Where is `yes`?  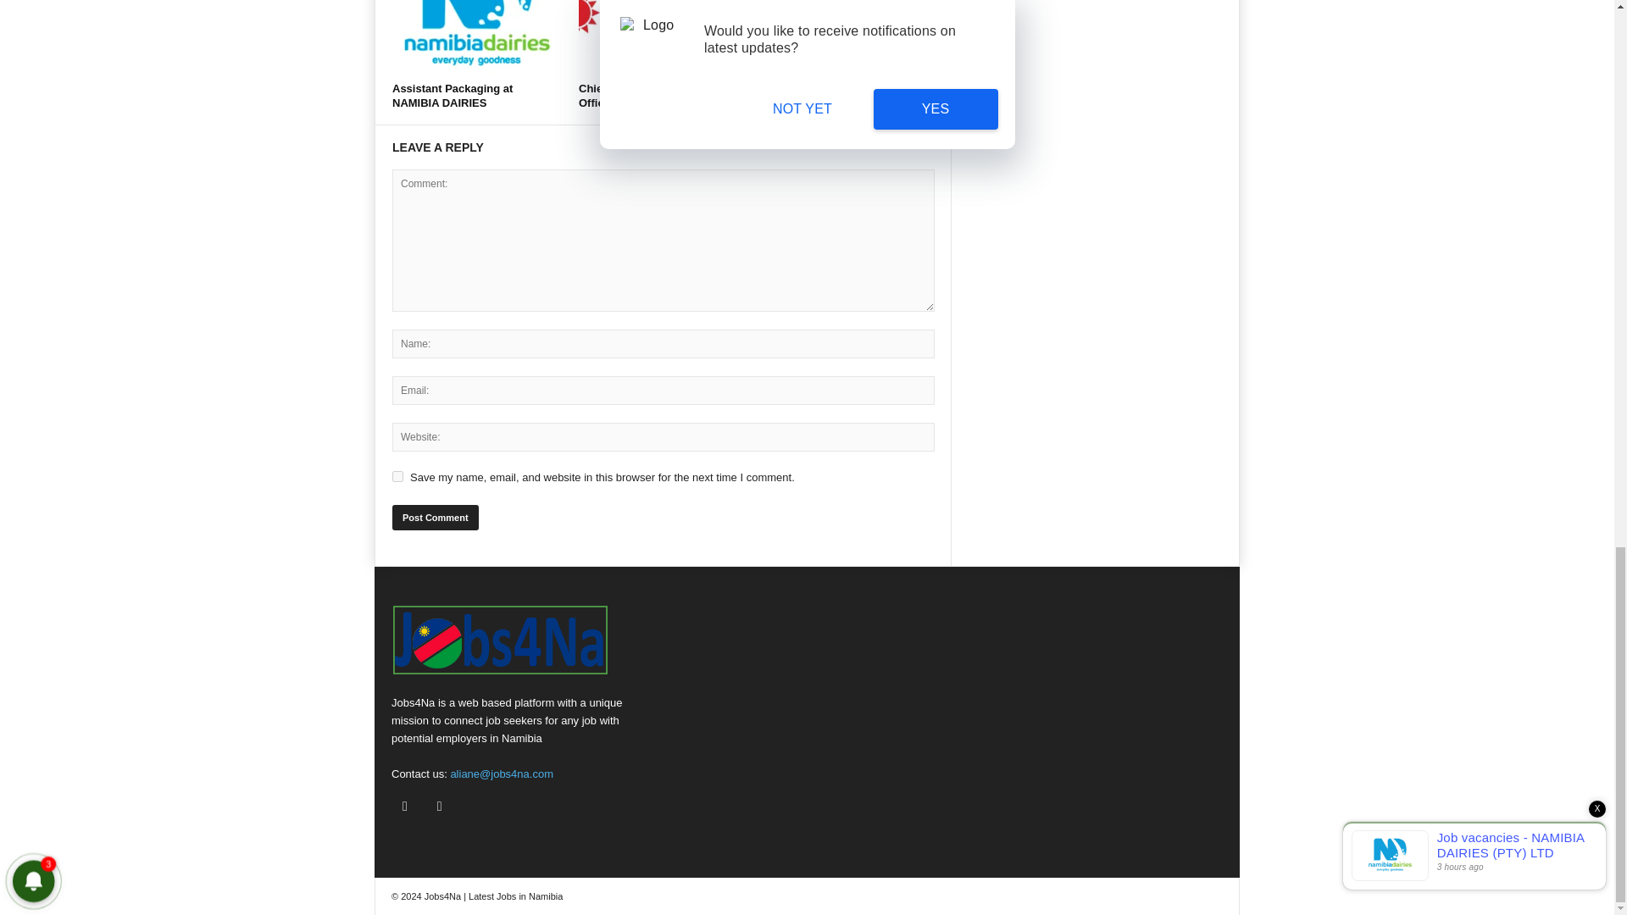 yes is located at coordinates (397, 476).